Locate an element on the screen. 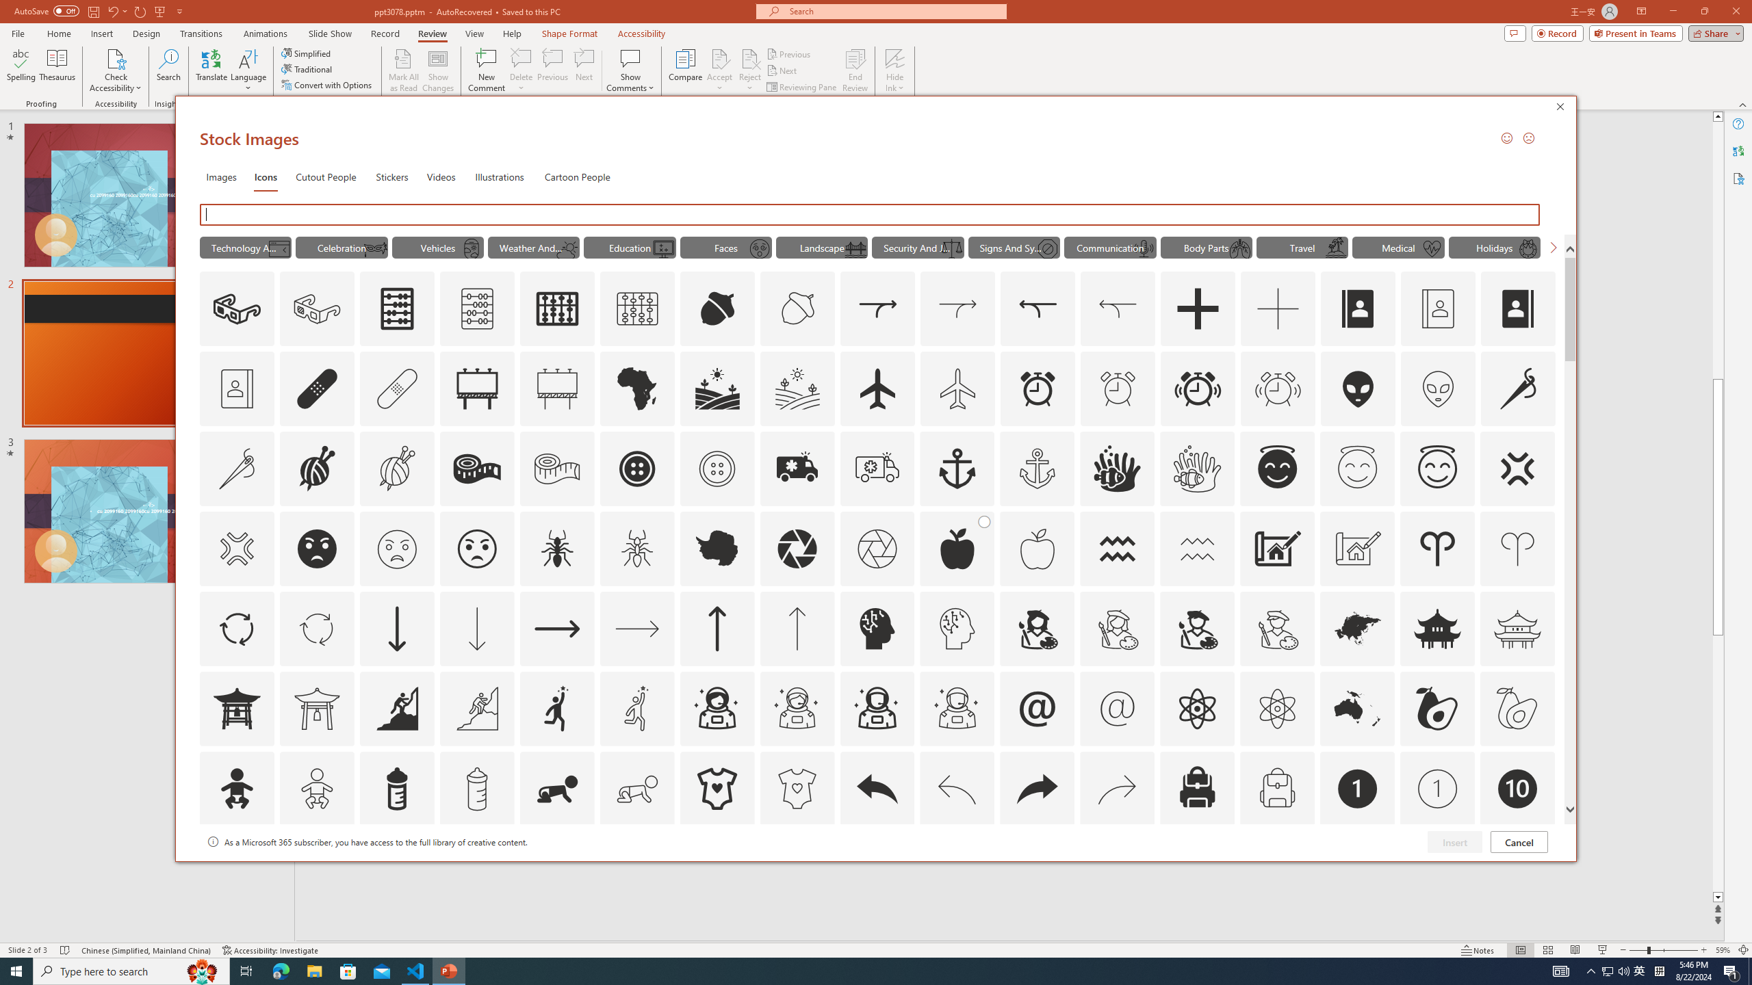  AutomationID: Icons_Agriculture is located at coordinates (718, 389).